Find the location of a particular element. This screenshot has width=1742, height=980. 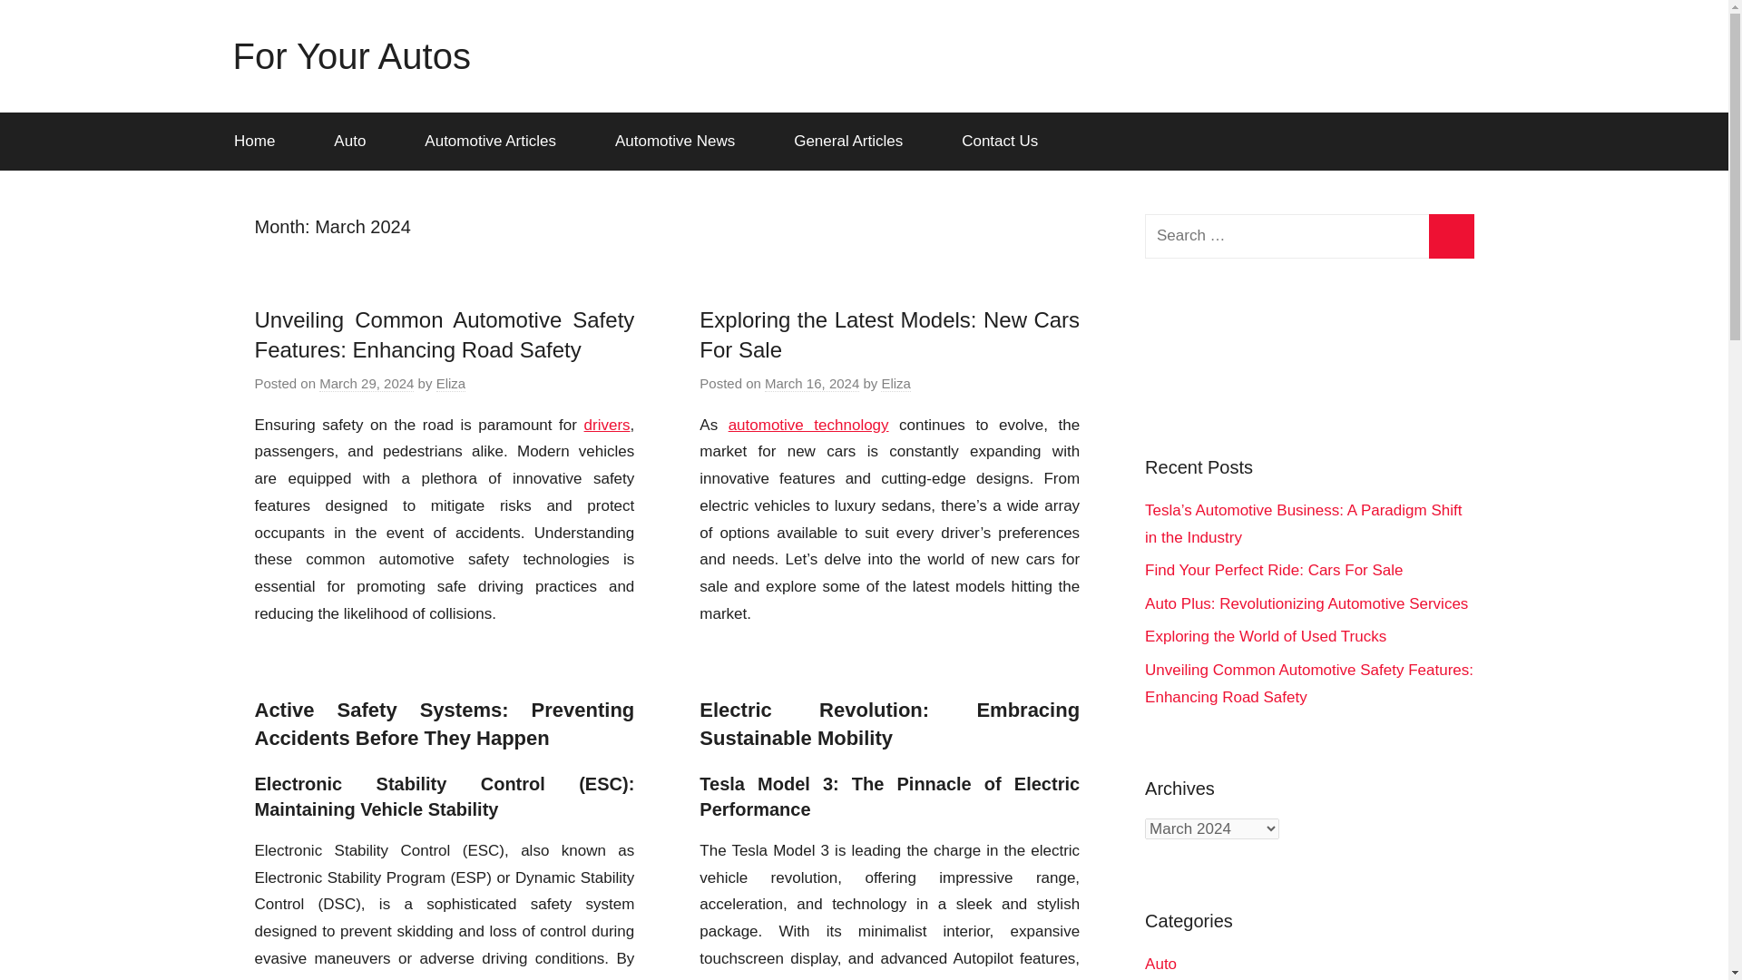

March 29, 2024 is located at coordinates (367, 383).